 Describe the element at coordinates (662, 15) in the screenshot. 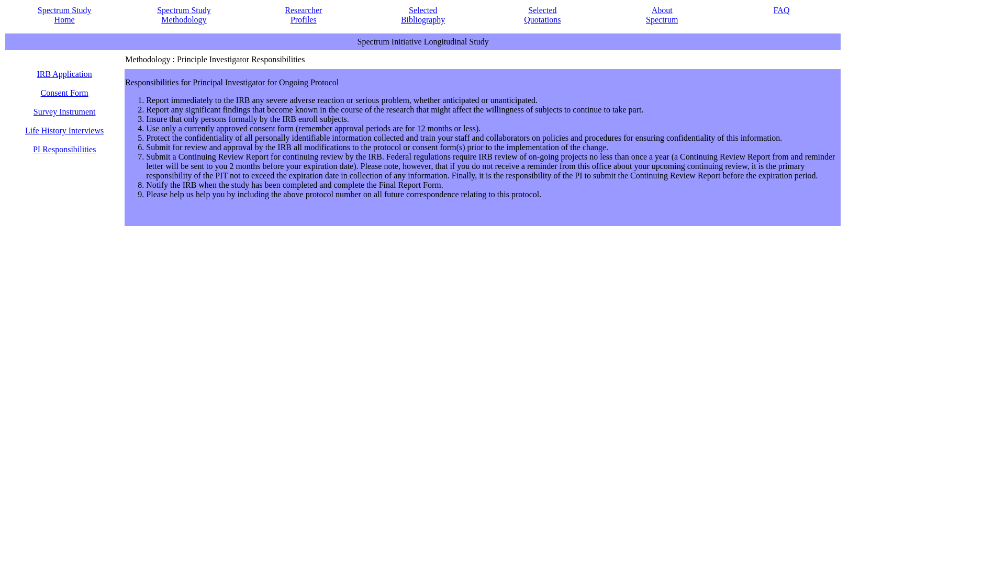

I see `PI Responsibilities` at that location.